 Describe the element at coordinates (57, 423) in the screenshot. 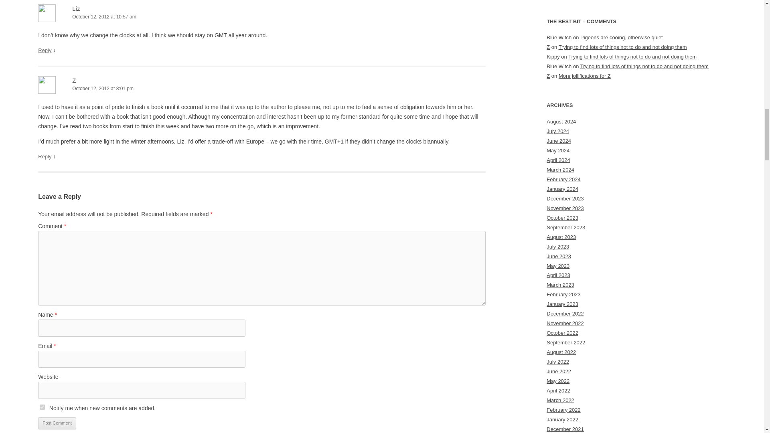

I see `Post Comment` at that location.